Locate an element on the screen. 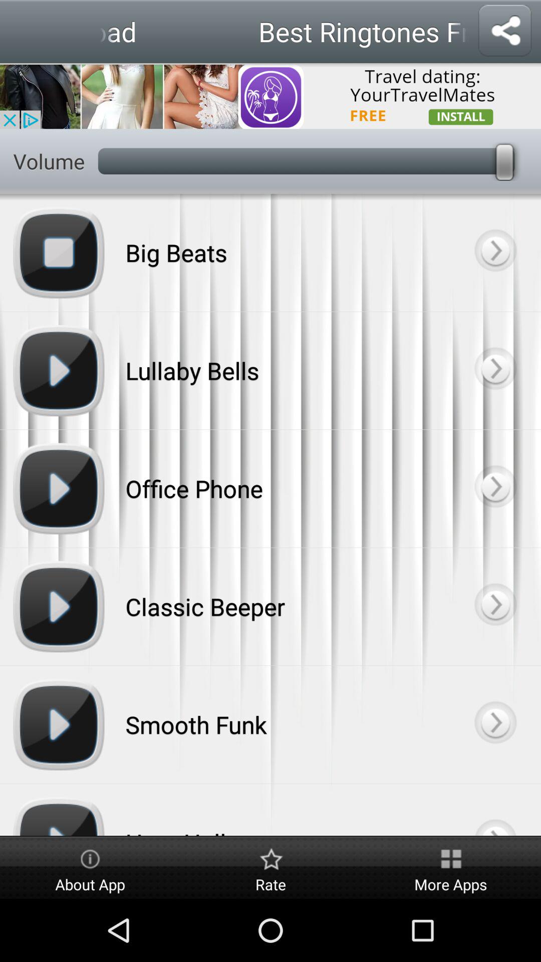 The height and width of the screenshot is (962, 541). big beat options is located at coordinates (495, 253).